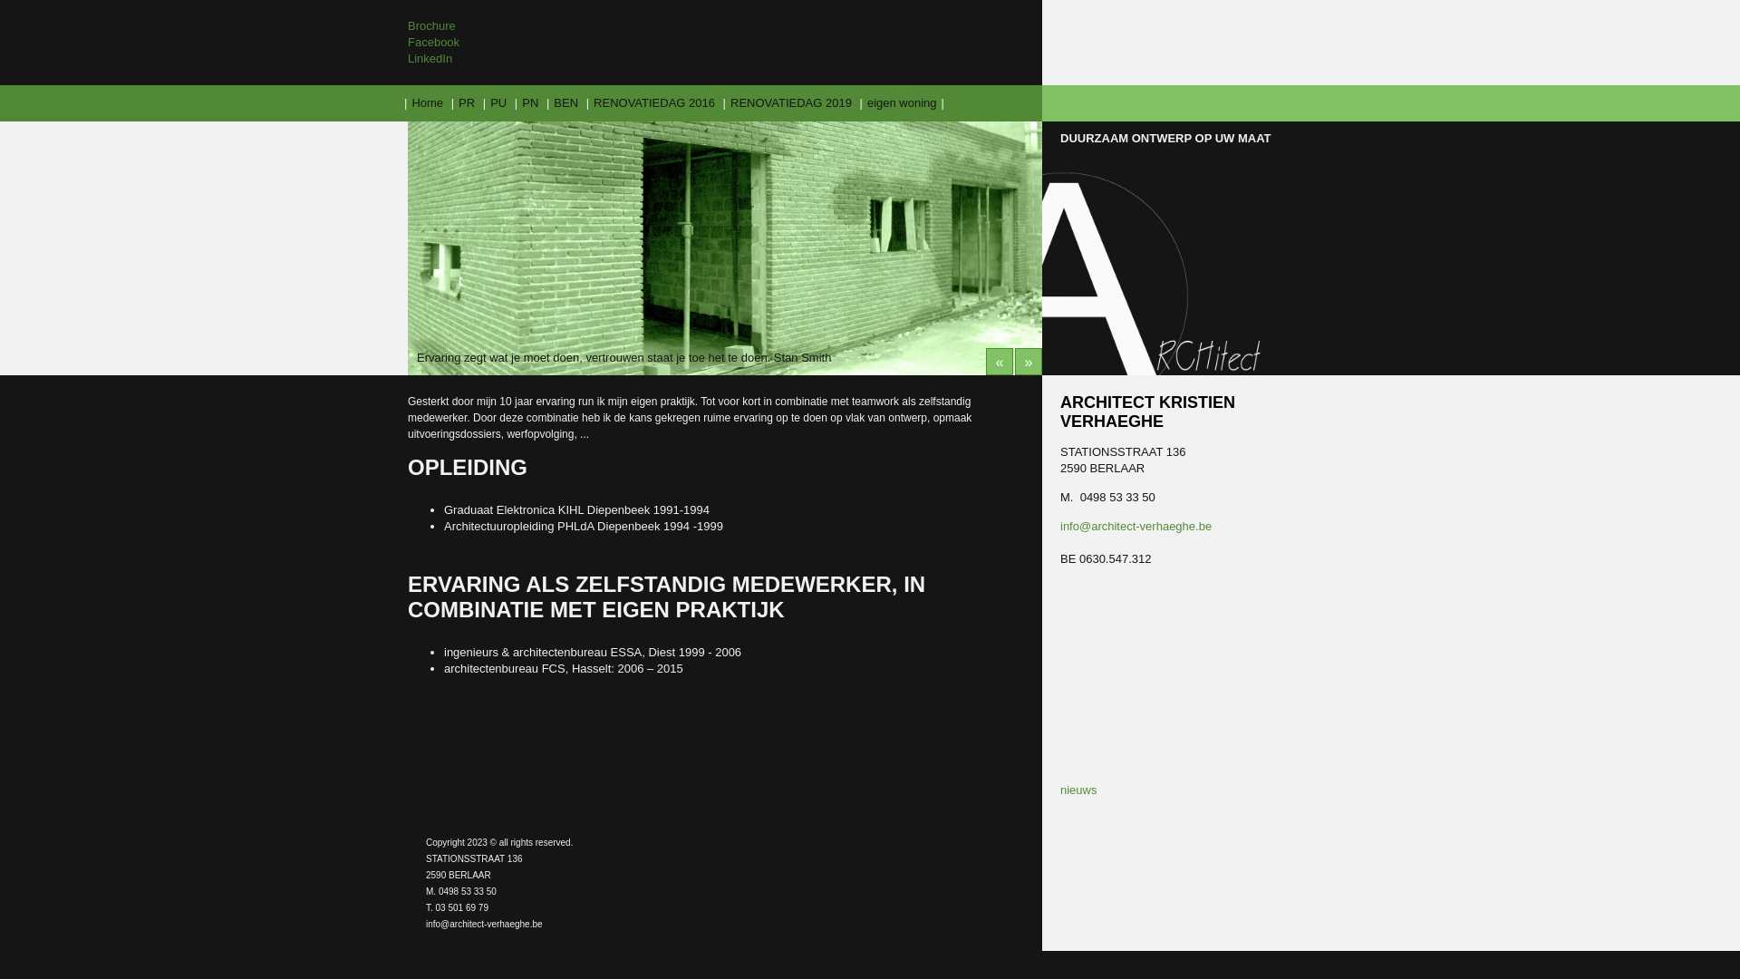 This screenshot has height=979, width=1740. I want to click on PR, so click(467, 103).